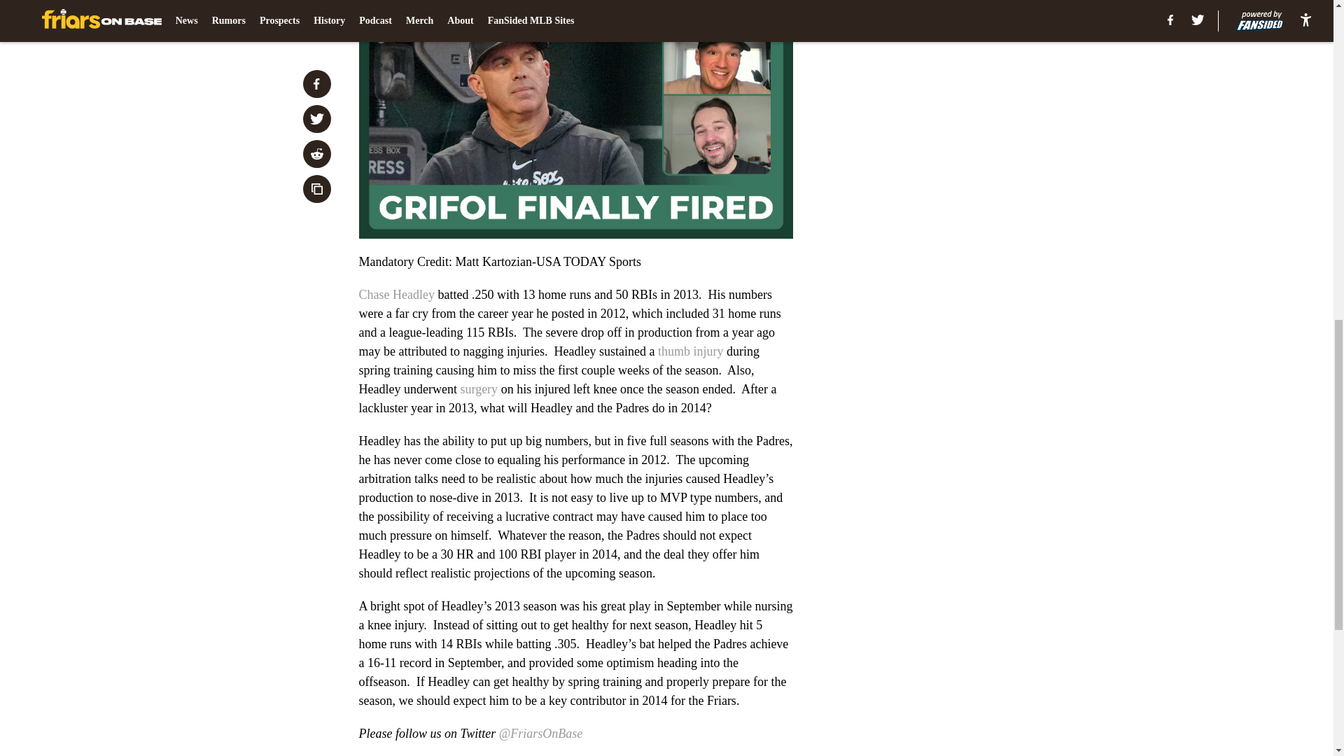 The height and width of the screenshot is (756, 1344). Describe the element at coordinates (691, 351) in the screenshot. I see `thumb injury` at that location.